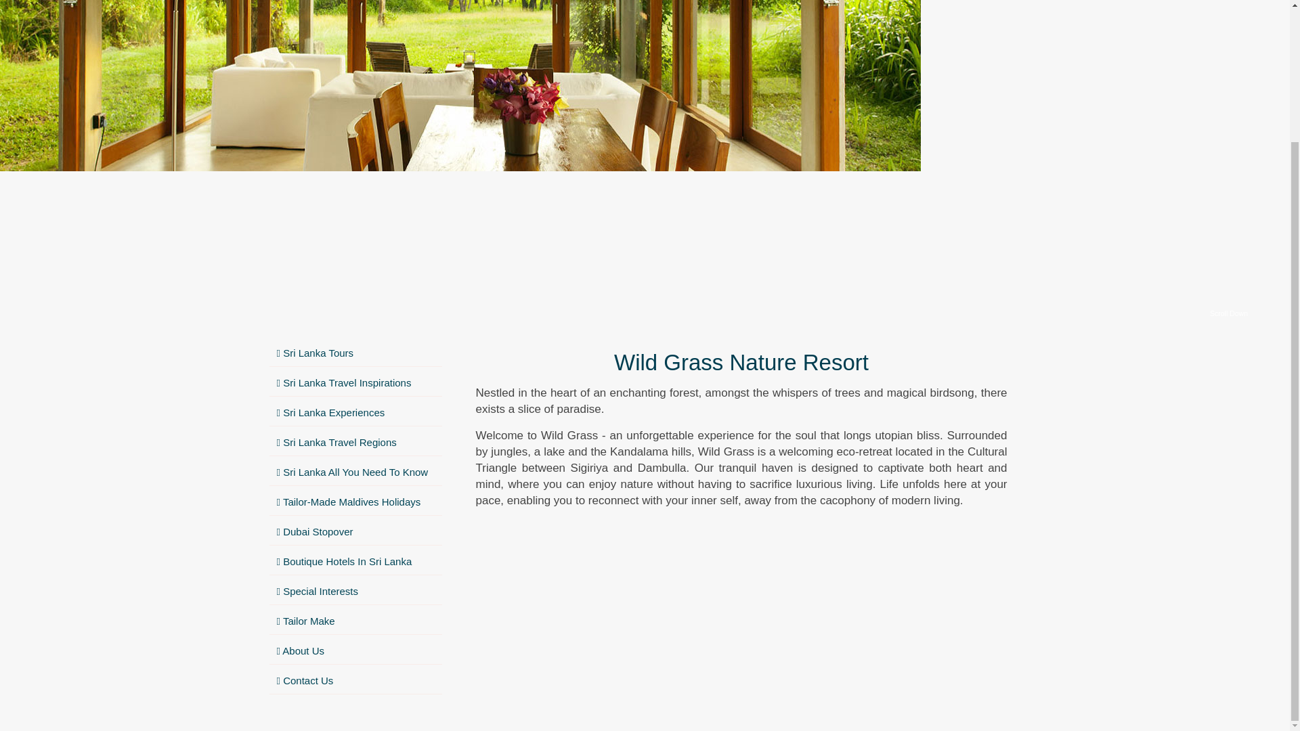 The width and height of the screenshot is (1300, 731). What do you see at coordinates (355, 651) in the screenshot?
I see `About Us` at bounding box center [355, 651].